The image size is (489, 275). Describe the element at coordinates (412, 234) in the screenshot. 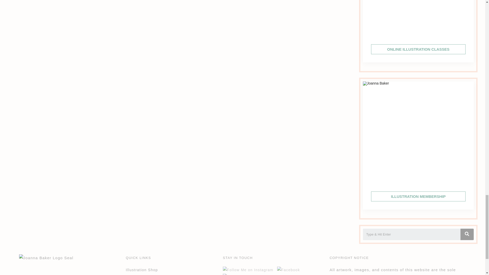

I see `Search` at that location.